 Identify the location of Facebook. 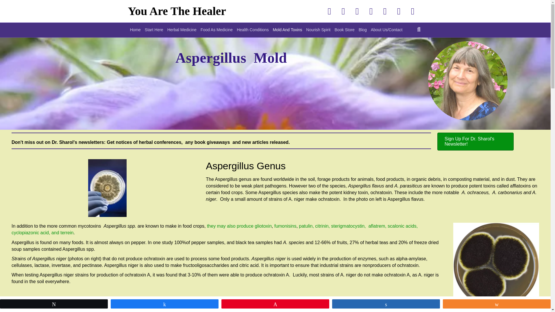
(329, 11).